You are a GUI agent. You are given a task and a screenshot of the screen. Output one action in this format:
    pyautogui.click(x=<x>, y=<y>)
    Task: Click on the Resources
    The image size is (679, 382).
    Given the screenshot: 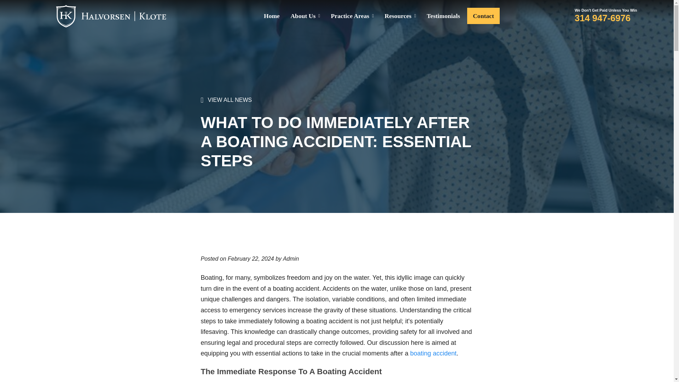 What is the action you would take?
    pyautogui.click(x=400, y=16)
    